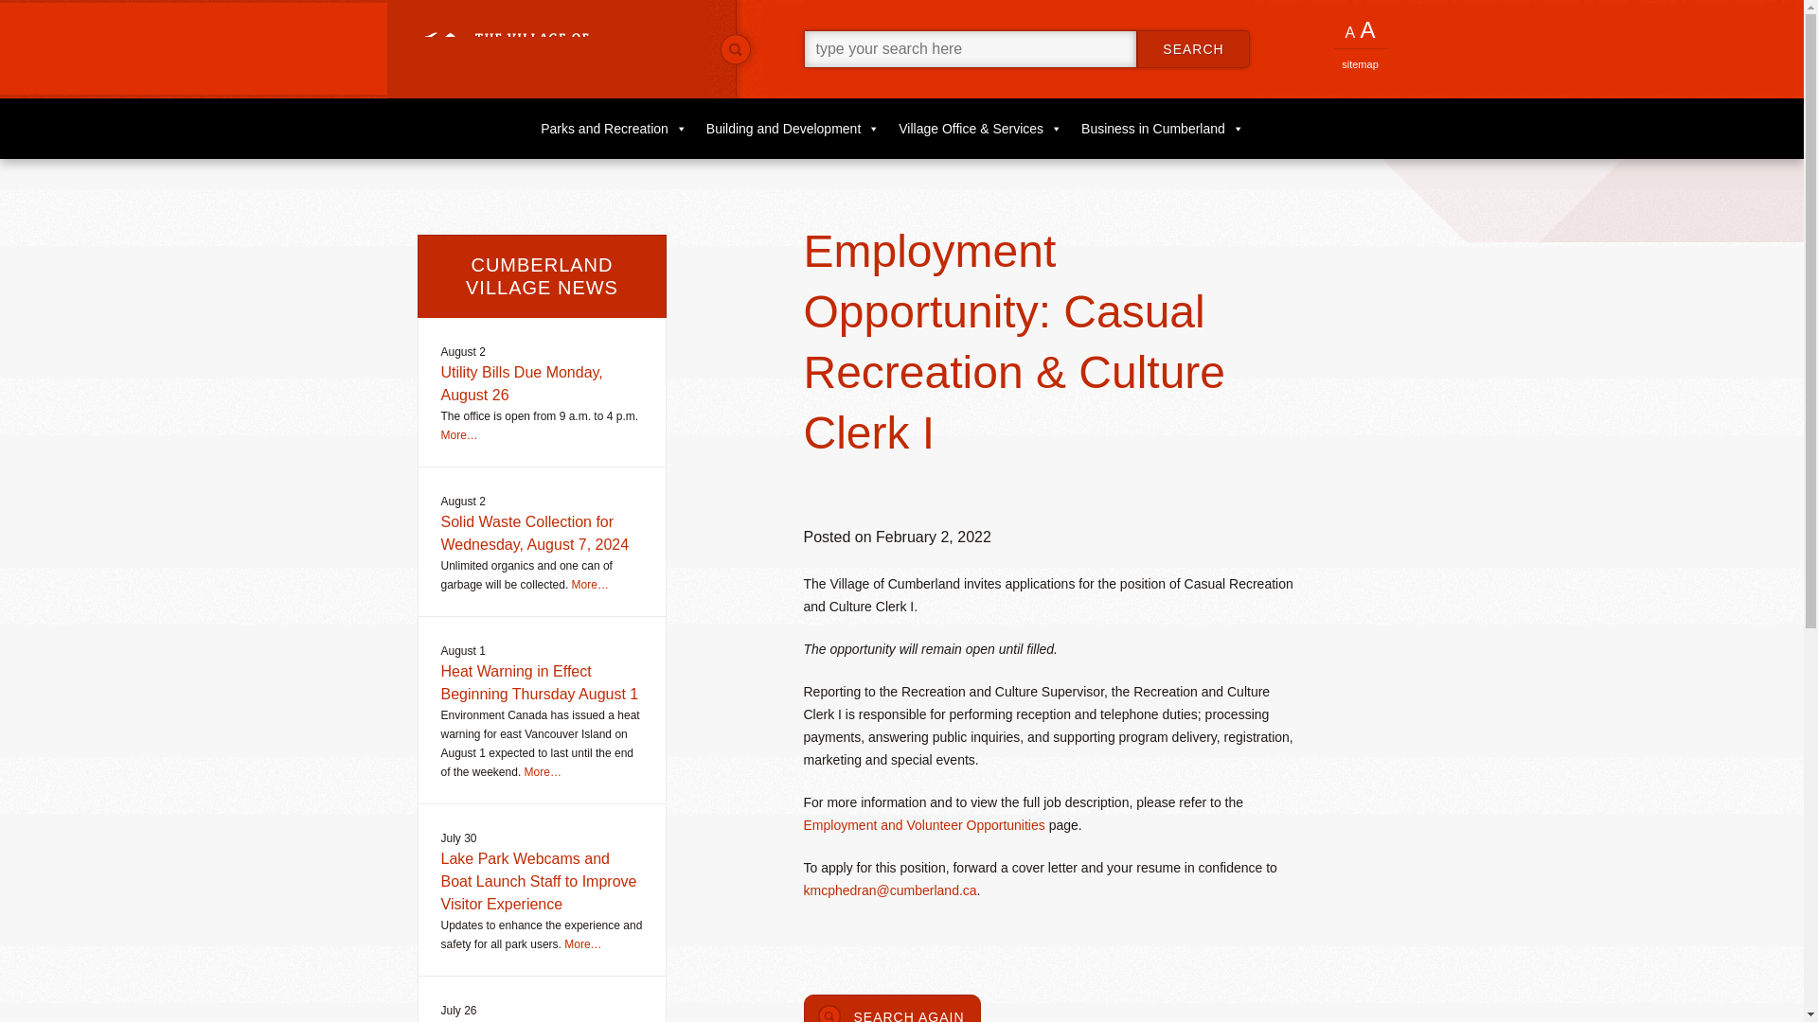  I want to click on A A, so click(1359, 32).